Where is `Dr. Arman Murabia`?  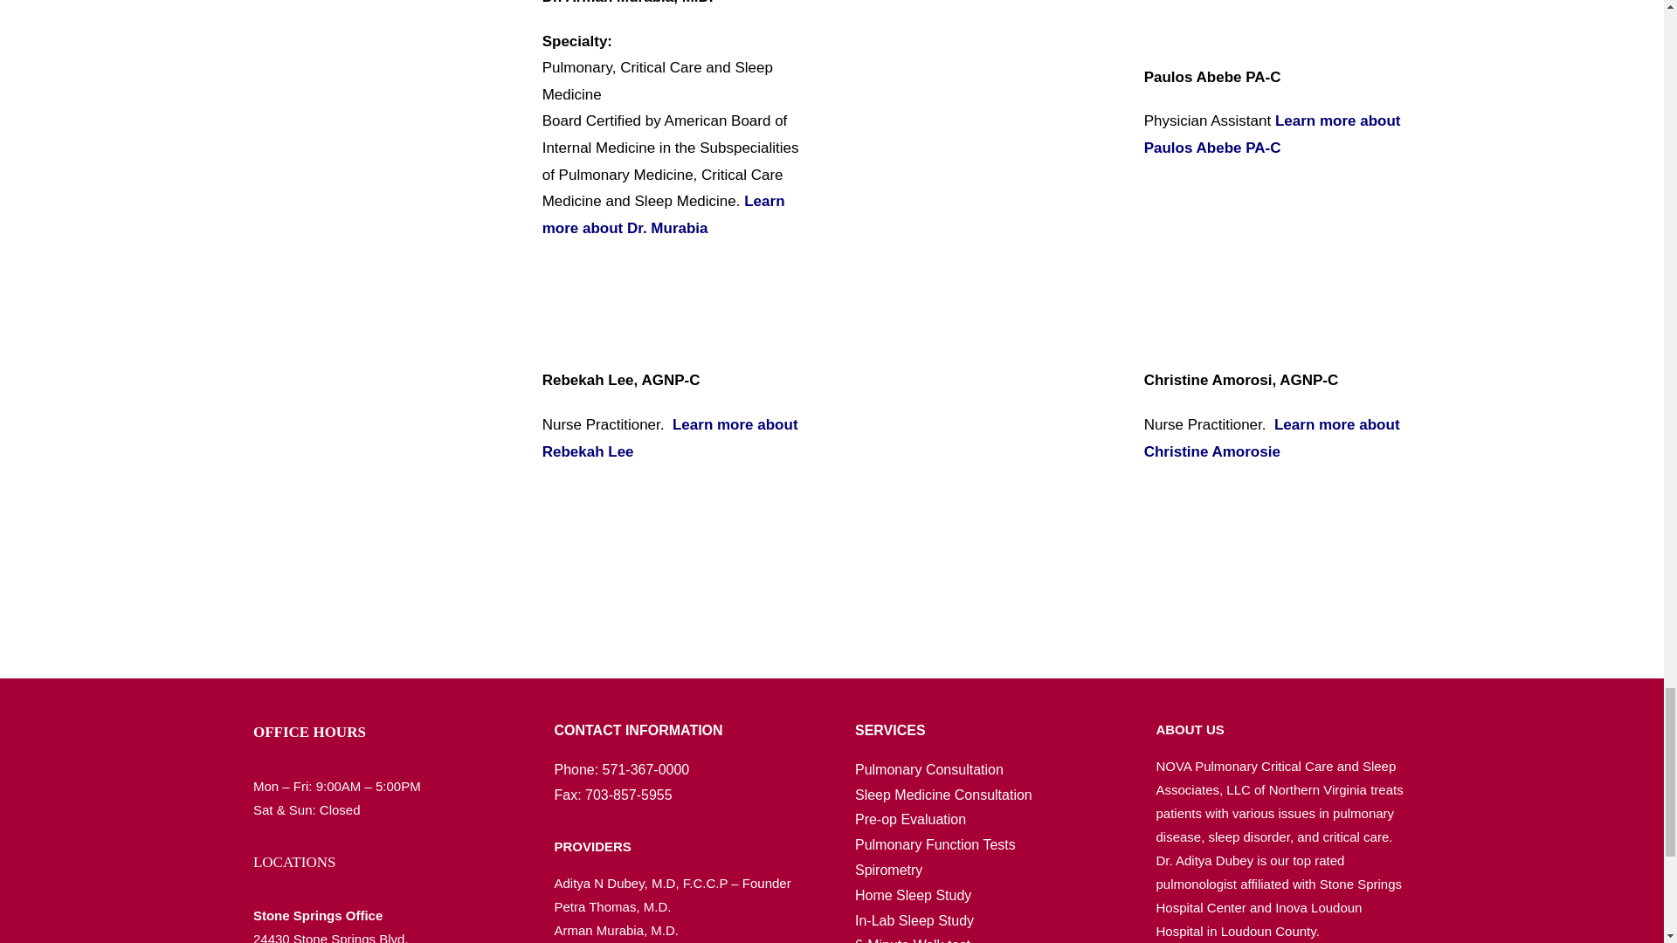 Dr. Arman Murabia is located at coordinates (383, 127).